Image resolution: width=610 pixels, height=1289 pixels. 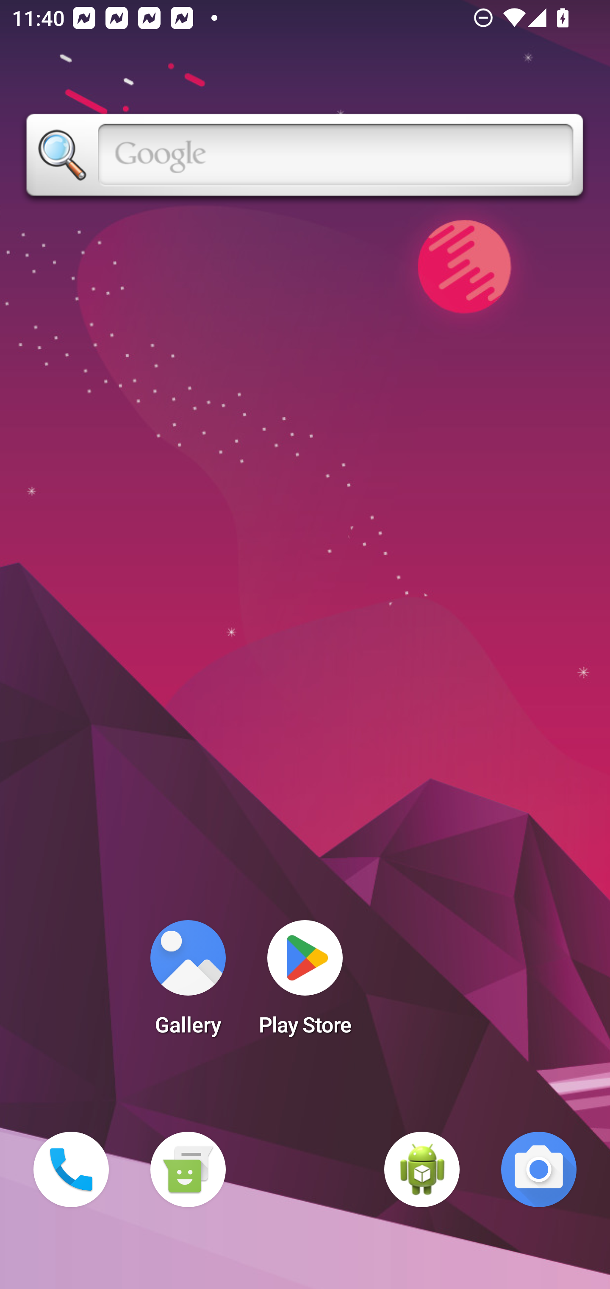 What do you see at coordinates (188, 983) in the screenshot?
I see `Gallery` at bounding box center [188, 983].